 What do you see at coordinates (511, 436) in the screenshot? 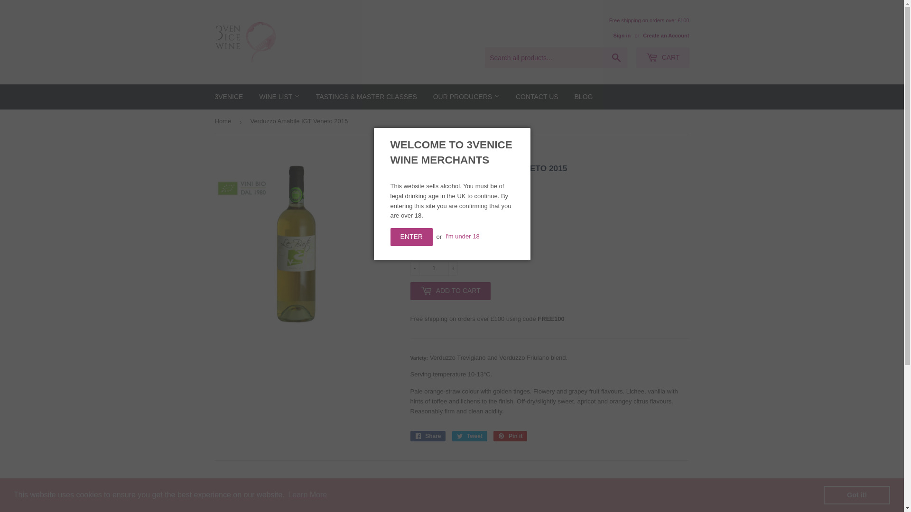
I see `Pin it
Pin on Pinterest` at bounding box center [511, 436].